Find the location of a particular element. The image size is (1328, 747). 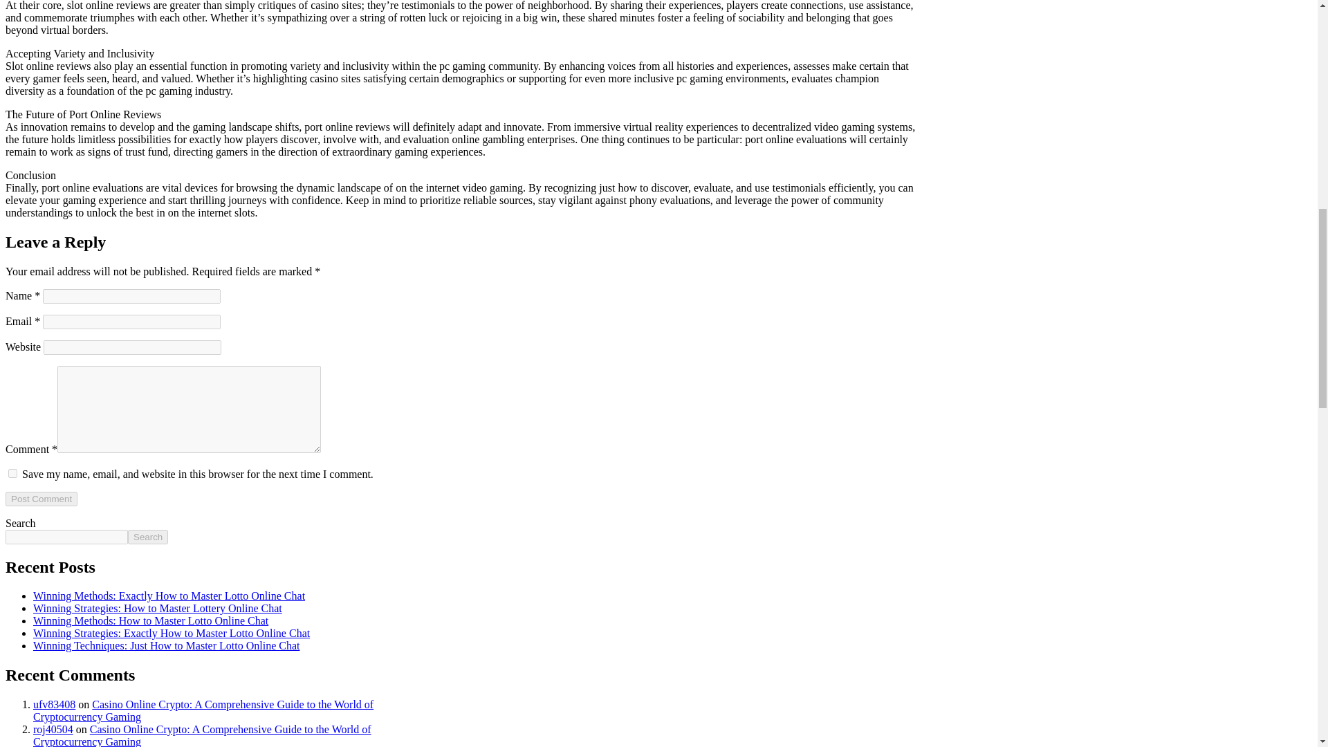

roj40504 is located at coordinates (53, 729).